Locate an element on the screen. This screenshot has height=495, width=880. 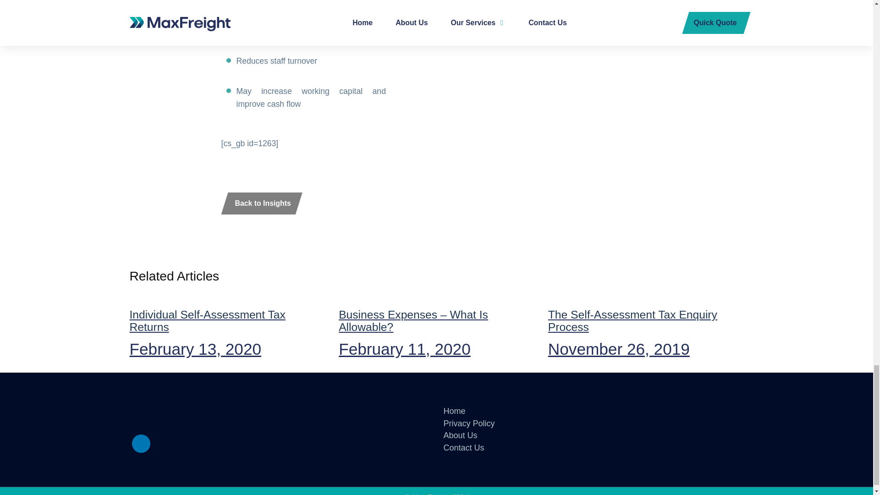
About Us is located at coordinates (460, 435).